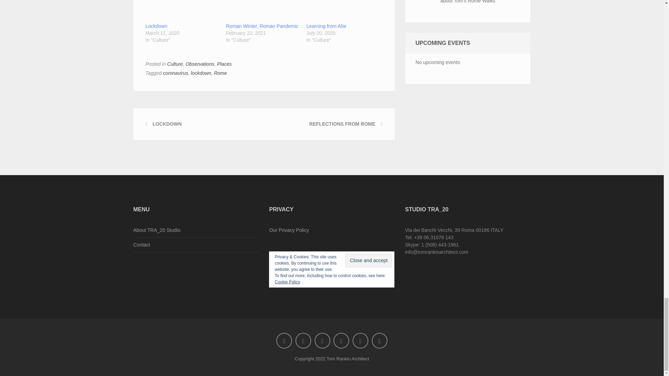 The width and height of the screenshot is (669, 376). What do you see at coordinates (343, 11) in the screenshot?
I see `Learning from Afar` at bounding box center [343, 11].